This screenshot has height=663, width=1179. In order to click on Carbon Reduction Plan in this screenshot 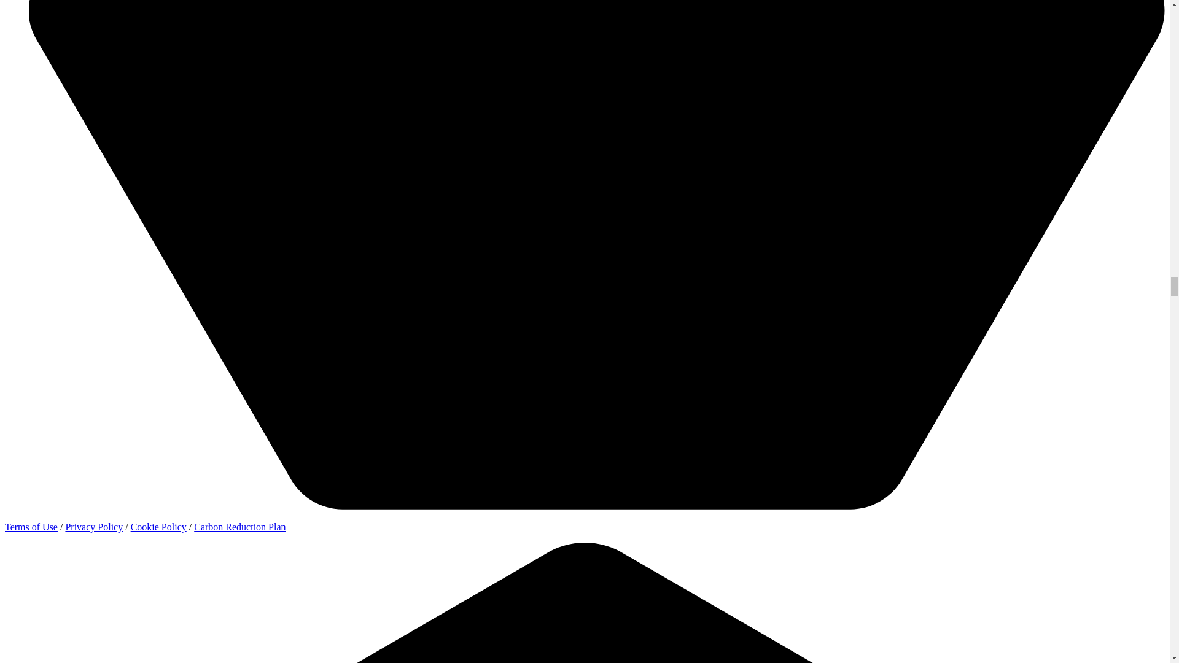, I will do `click(239, 527)`.